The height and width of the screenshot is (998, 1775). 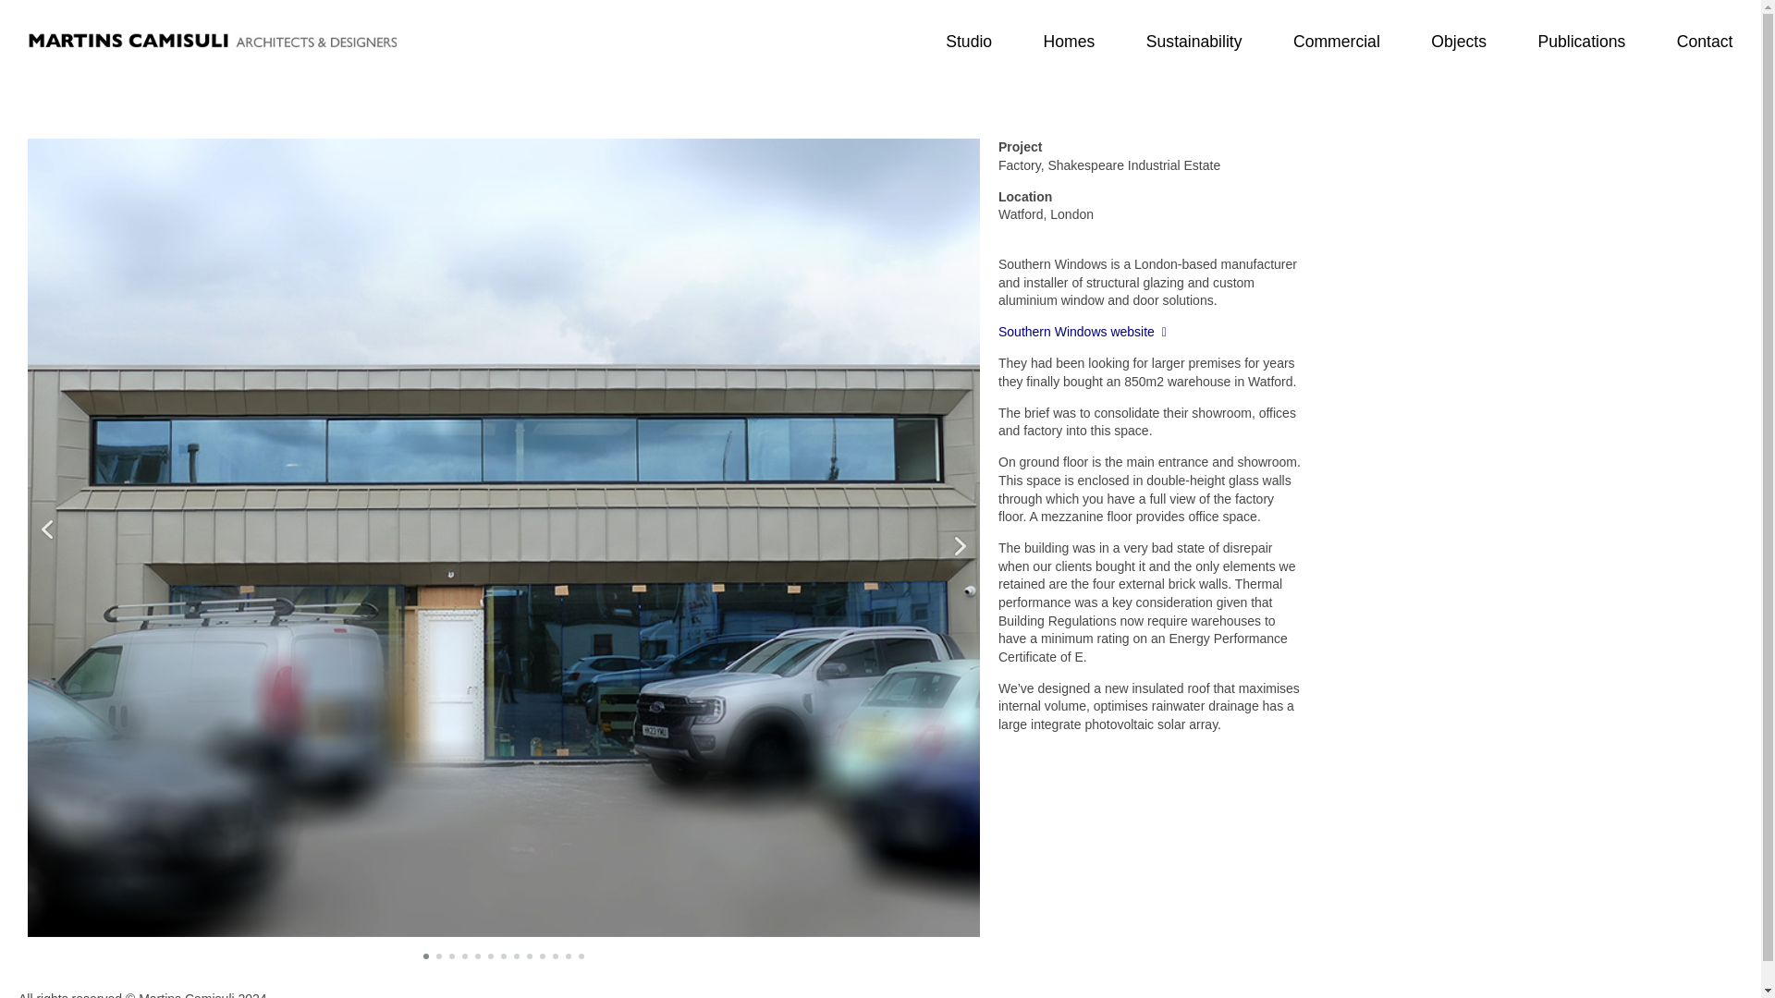 What do you see at coordinates (969, 41) in the screenshot?
I see `Studio` at bounding box center [969, 41].